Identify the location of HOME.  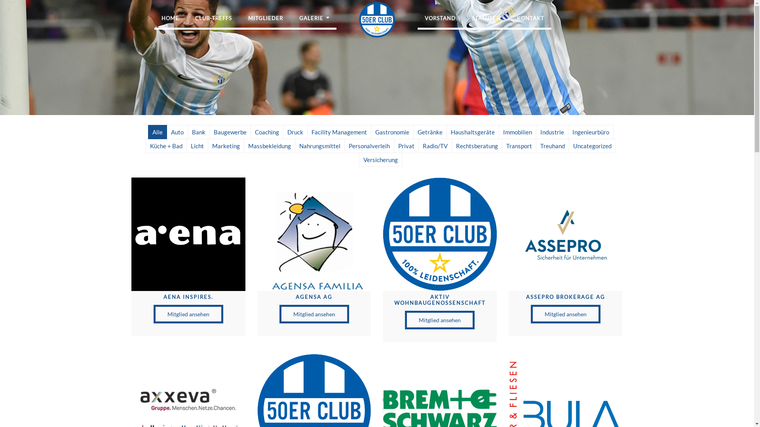
(170, 18).